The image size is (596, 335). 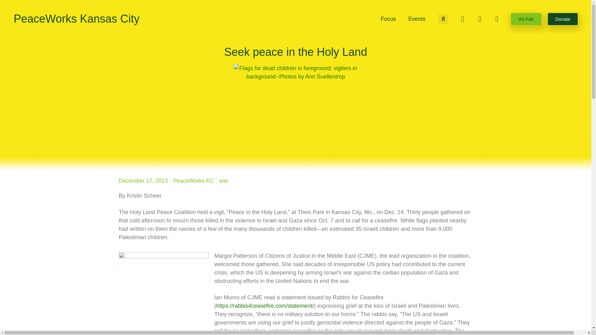 I want to click on Focus, so click(x=388, y=19).